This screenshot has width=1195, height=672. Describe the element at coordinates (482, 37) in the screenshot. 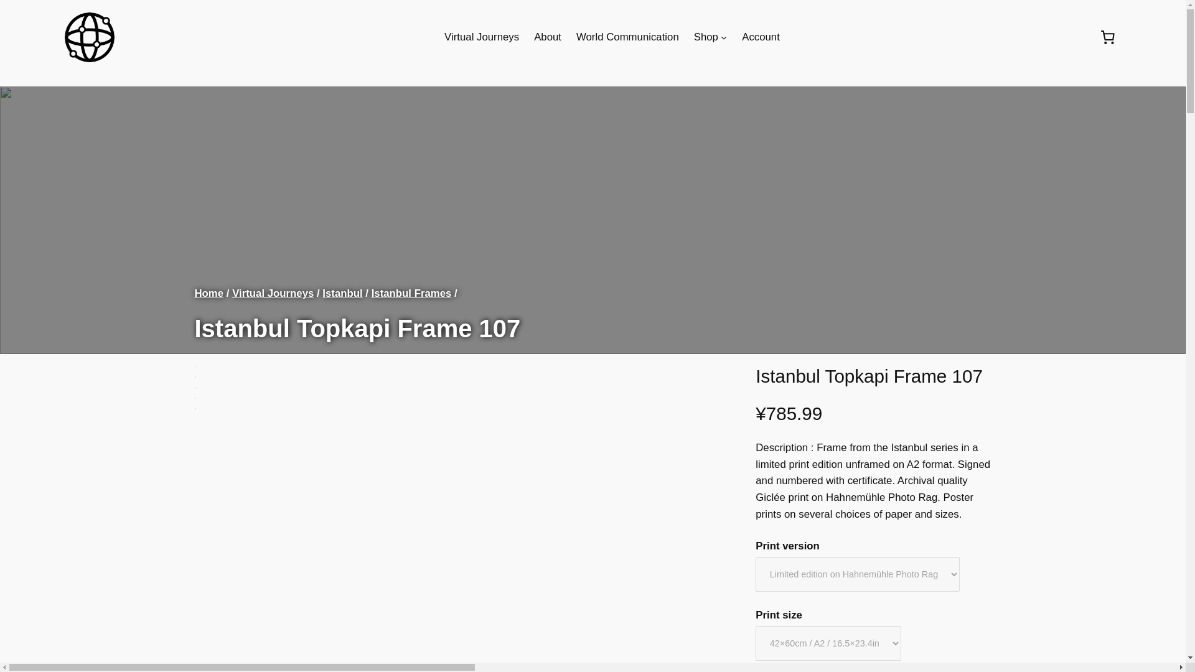

I see `Virtual Journeys` at that location.